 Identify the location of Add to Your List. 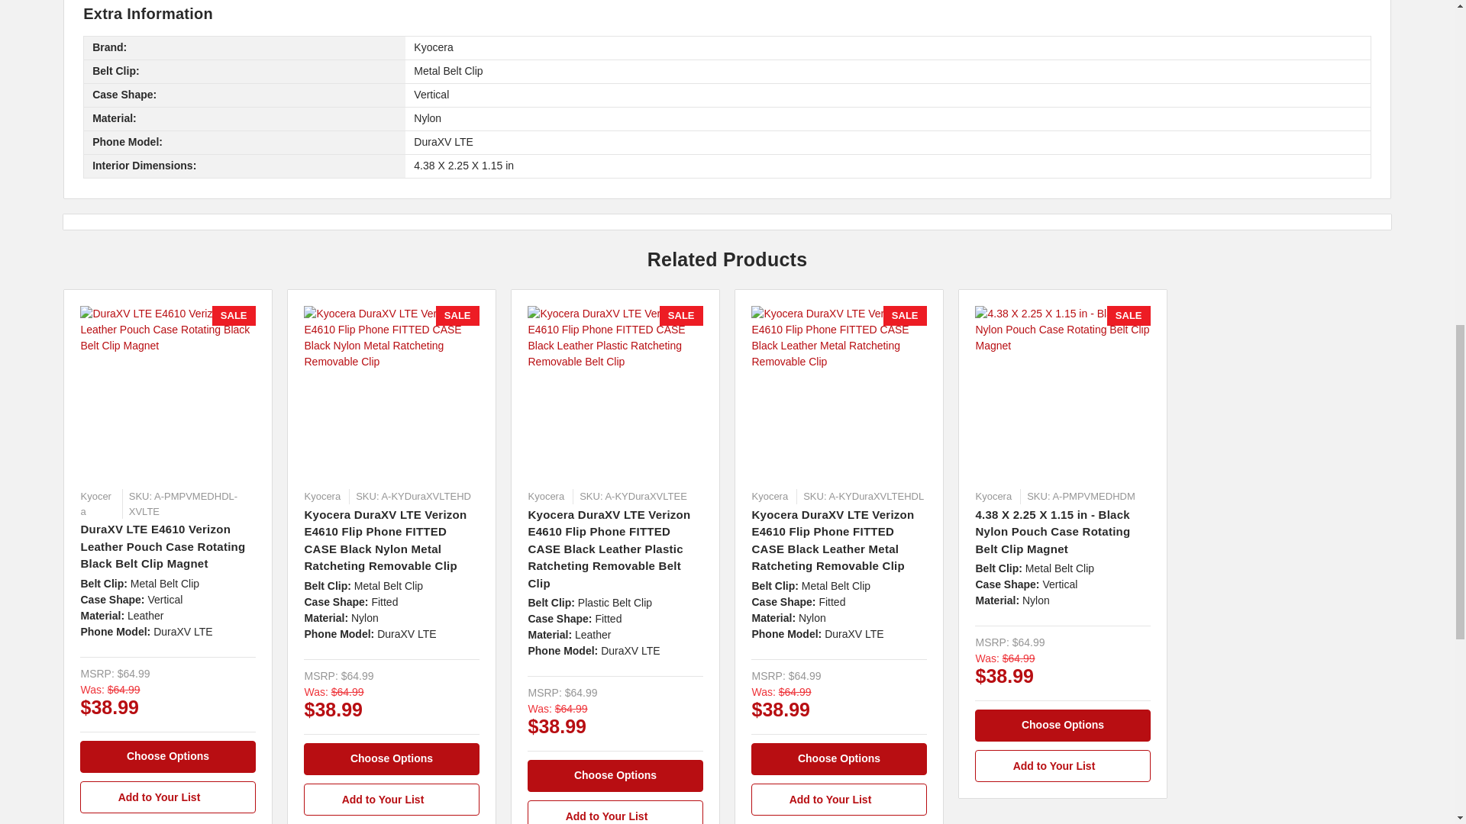
(615, 812).